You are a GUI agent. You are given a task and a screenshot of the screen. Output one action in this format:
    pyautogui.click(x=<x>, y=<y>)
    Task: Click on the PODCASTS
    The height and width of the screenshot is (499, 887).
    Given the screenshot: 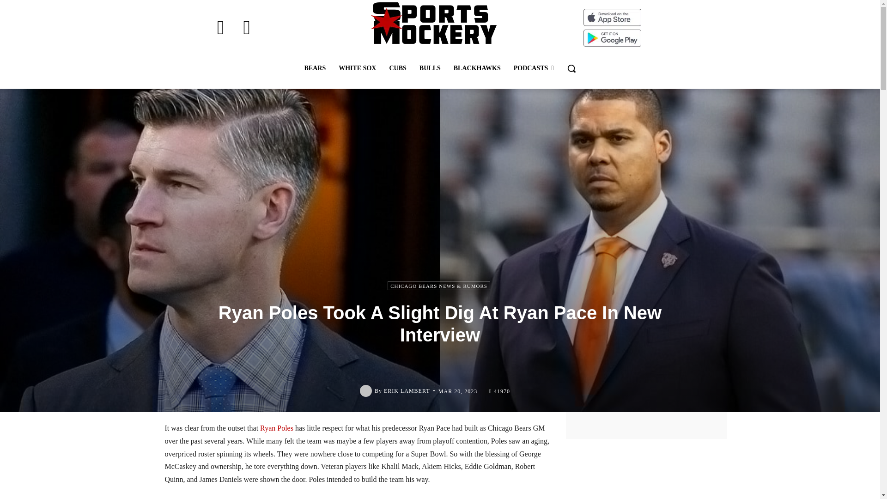 What is the action you would take?
    pyautogui.click(x=534, y=68)
    